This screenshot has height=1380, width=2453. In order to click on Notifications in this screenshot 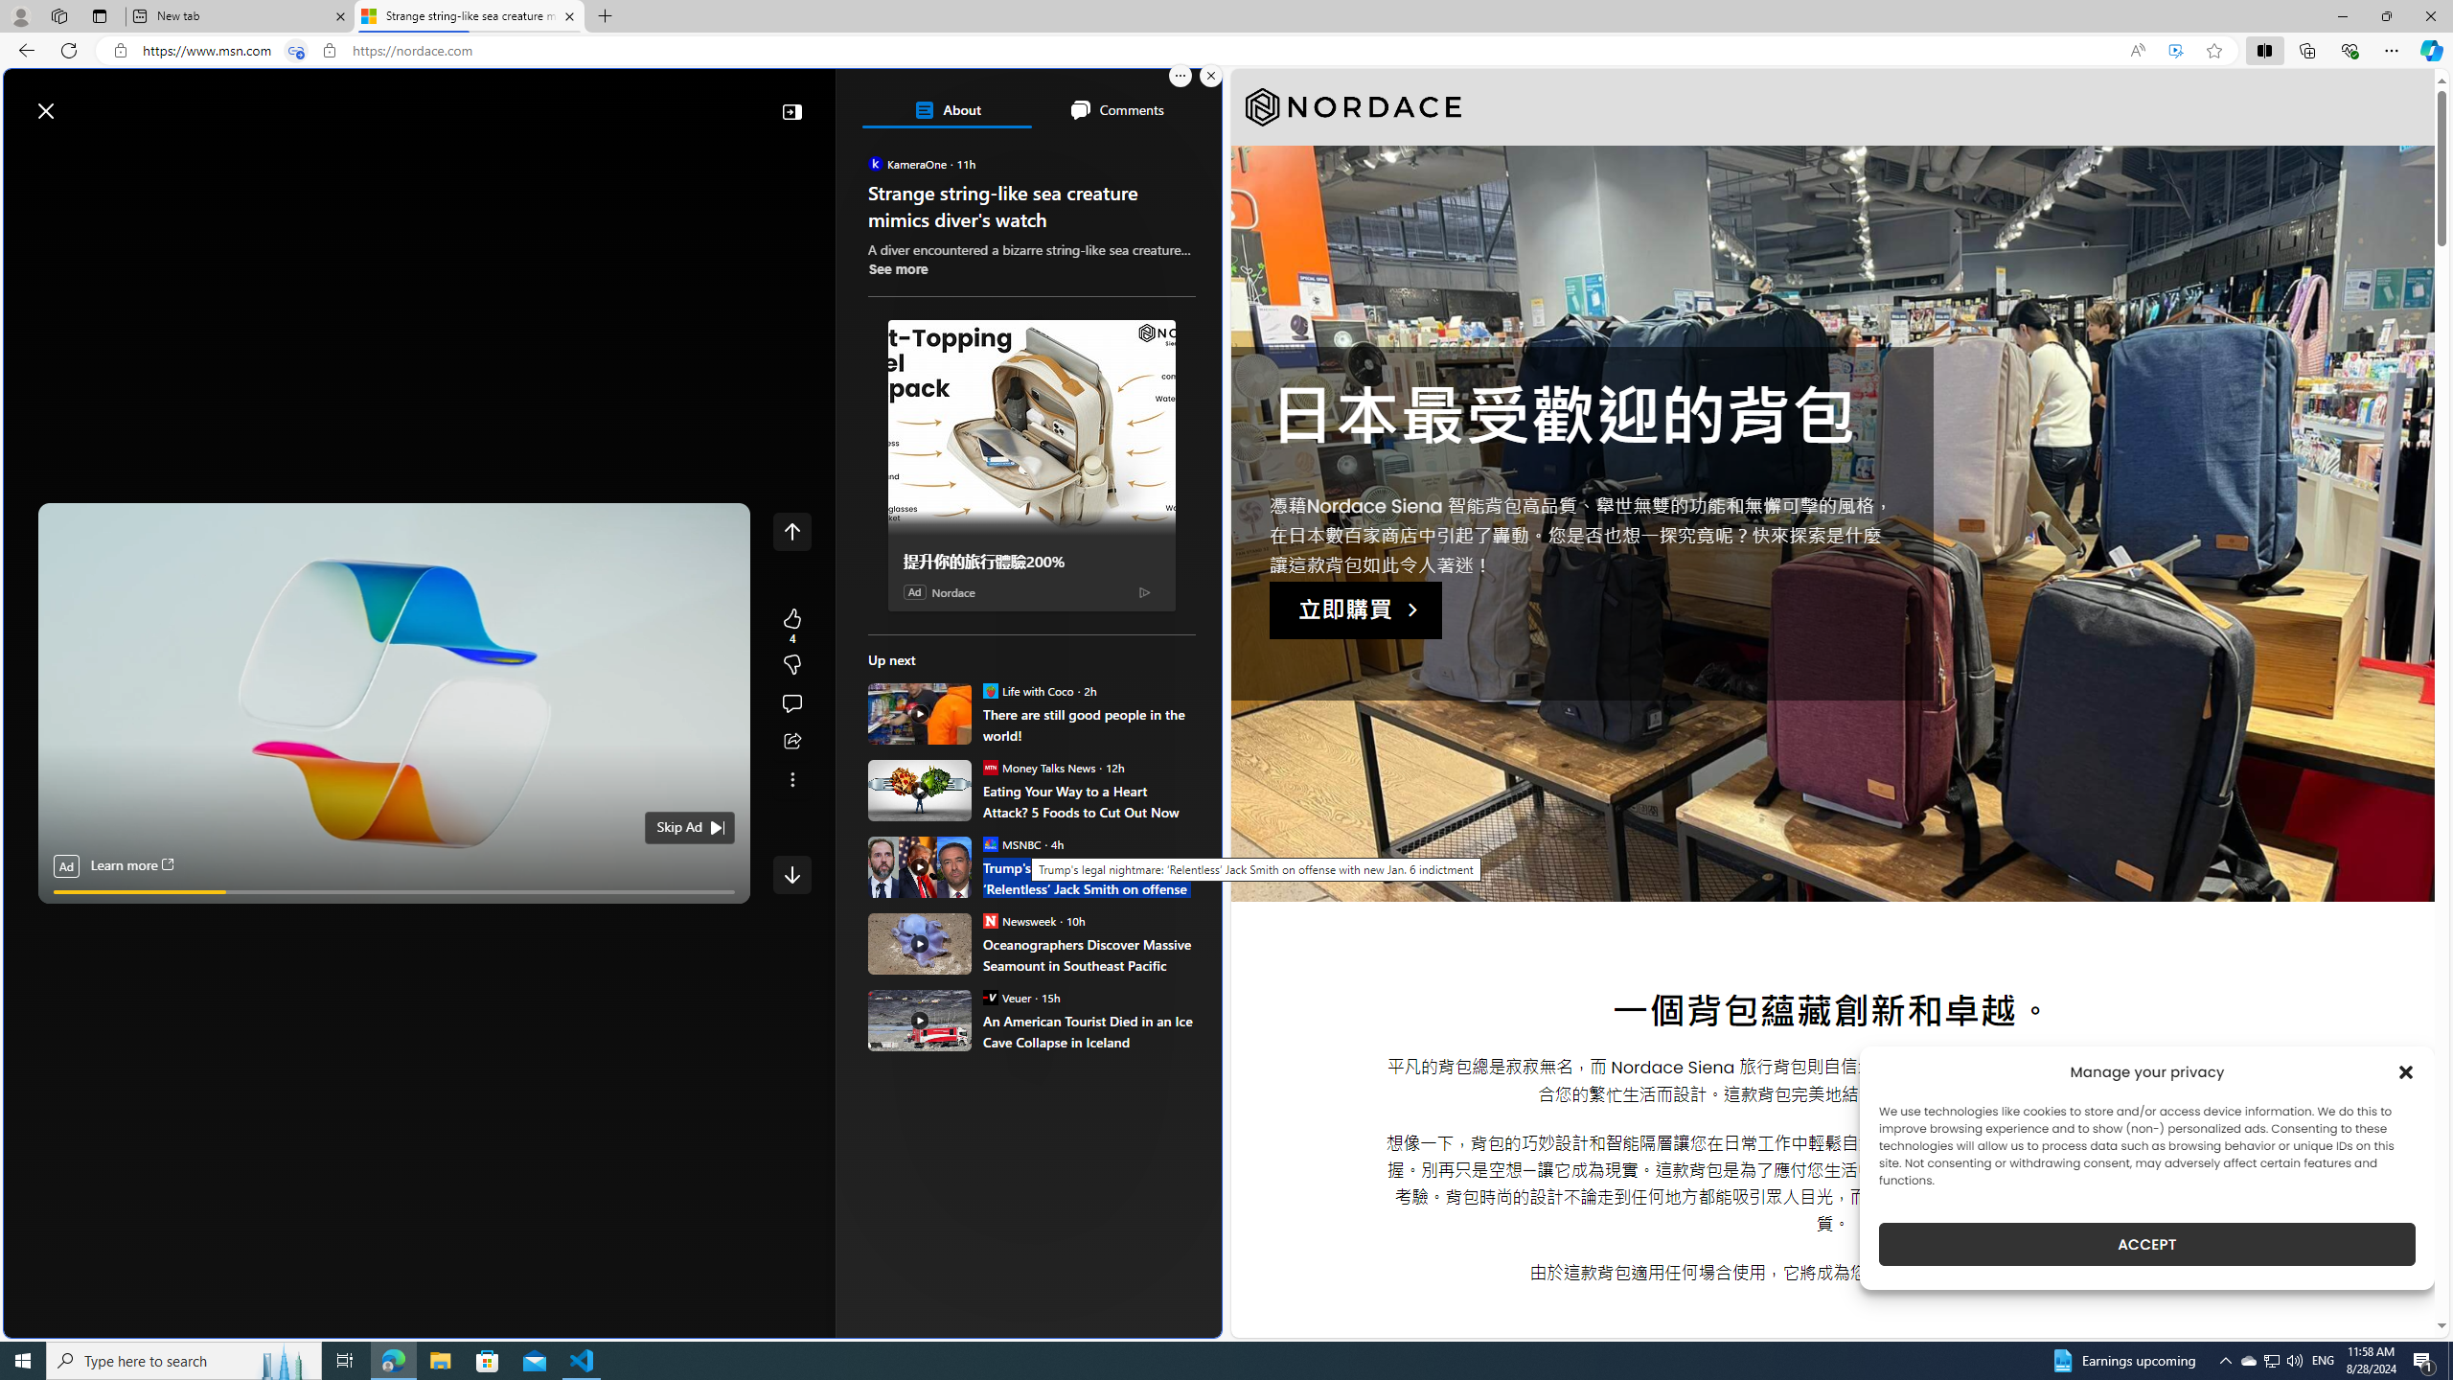, I will do `click(1140, 102)`.